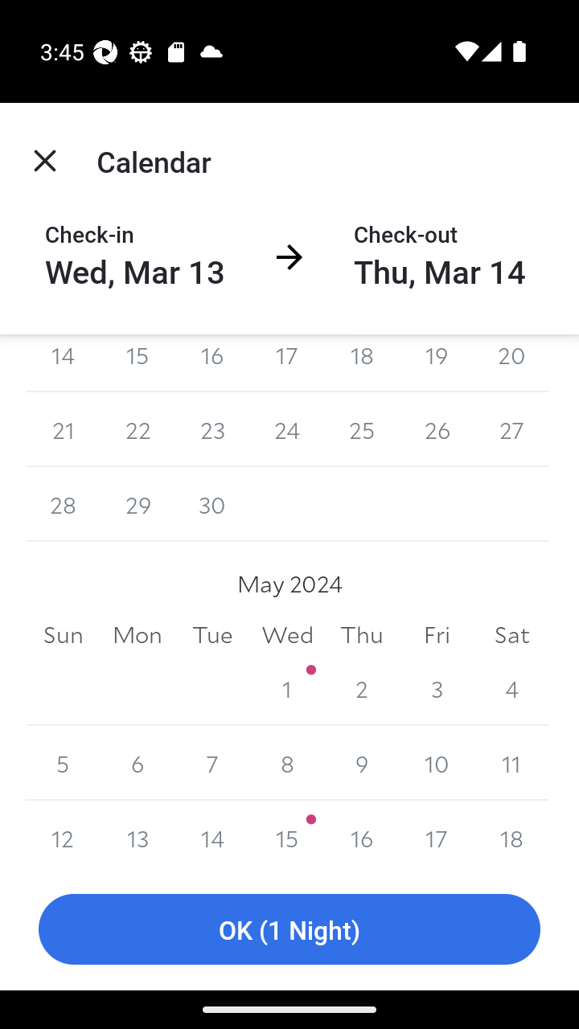 Image resolution: width=579 pixels, height=1029 pixels. What do you see at coordinates (212, 635) in the screenshot?
I see `Tue` at bounding box center [212, 635].